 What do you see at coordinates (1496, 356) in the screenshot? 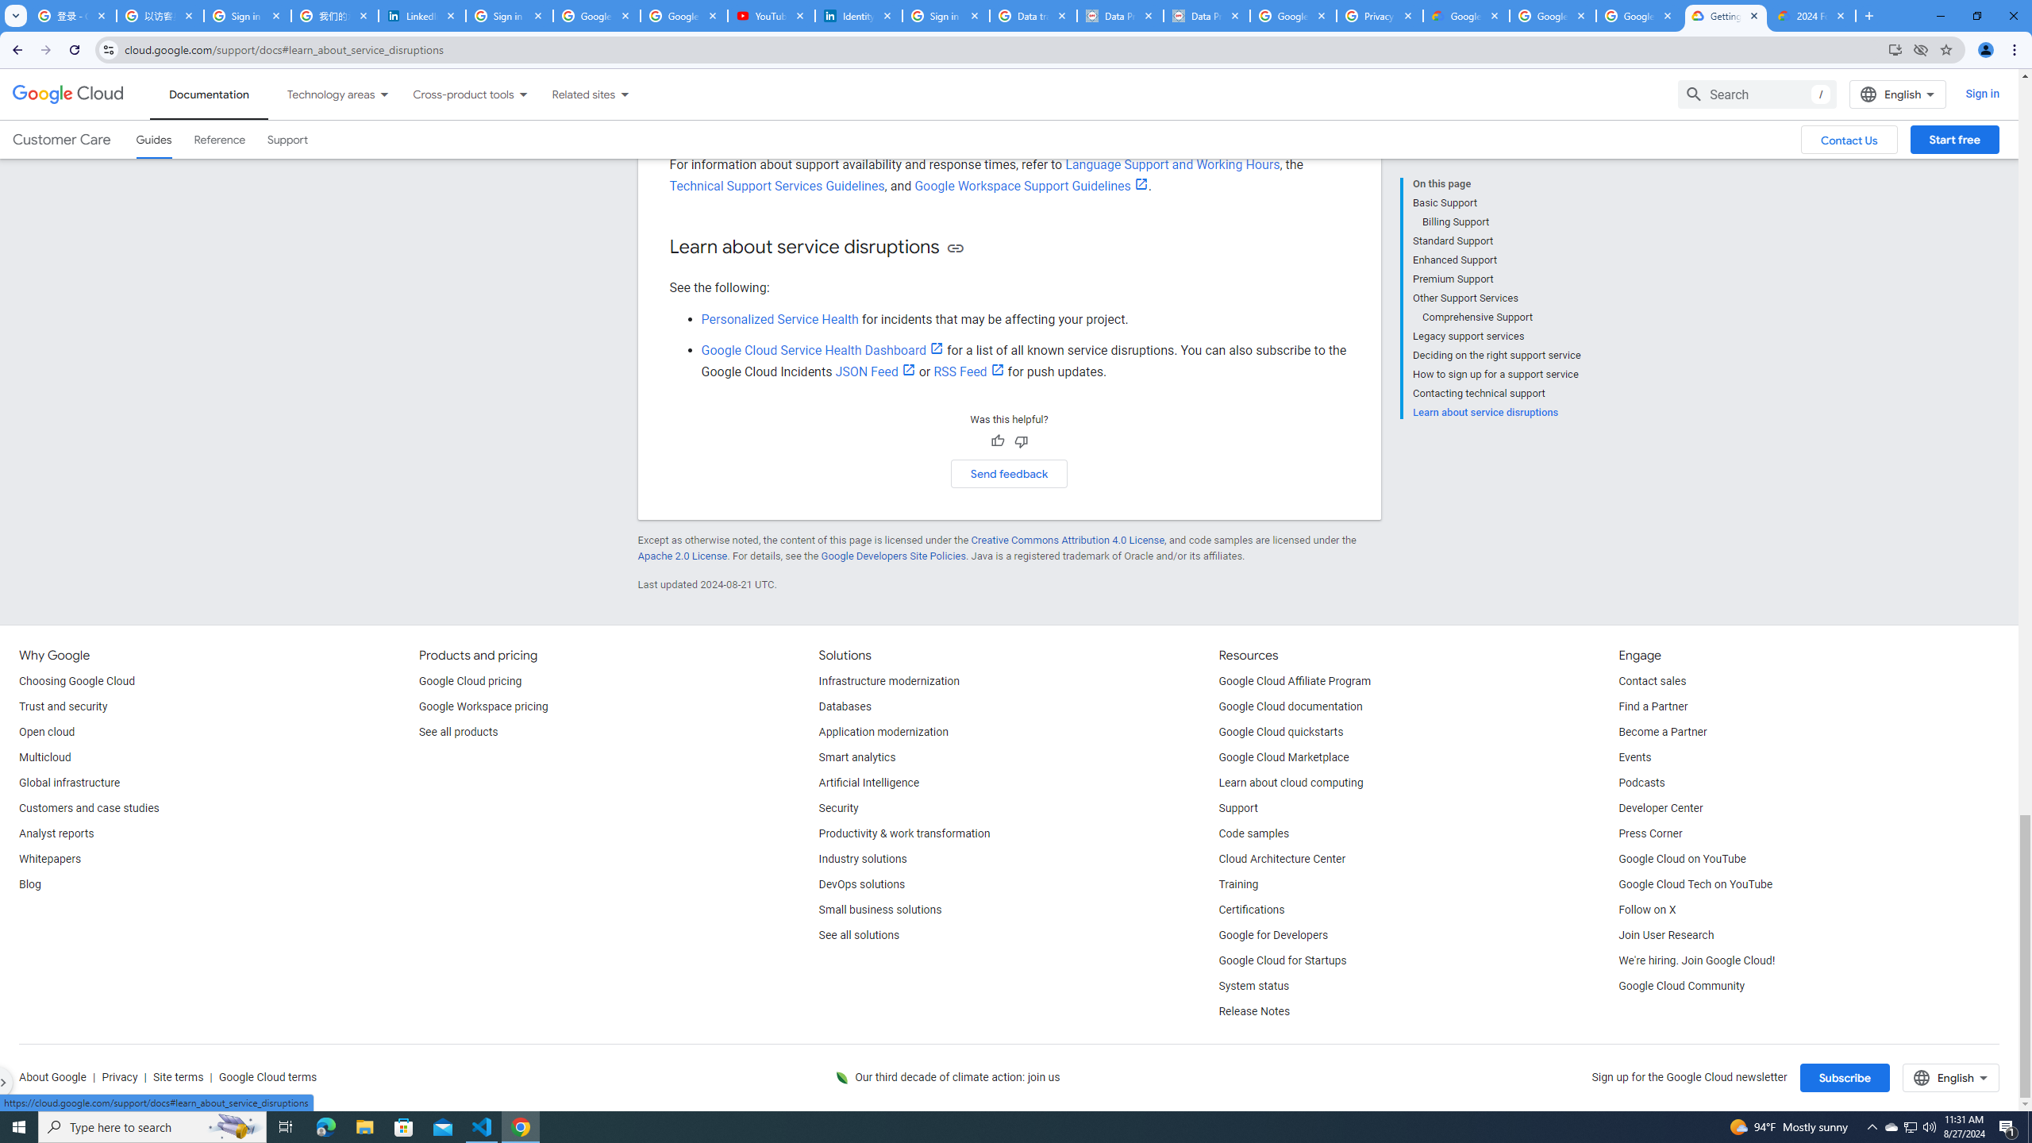
I see `Deciding on the right support service` at bounding box center [1496, 356].